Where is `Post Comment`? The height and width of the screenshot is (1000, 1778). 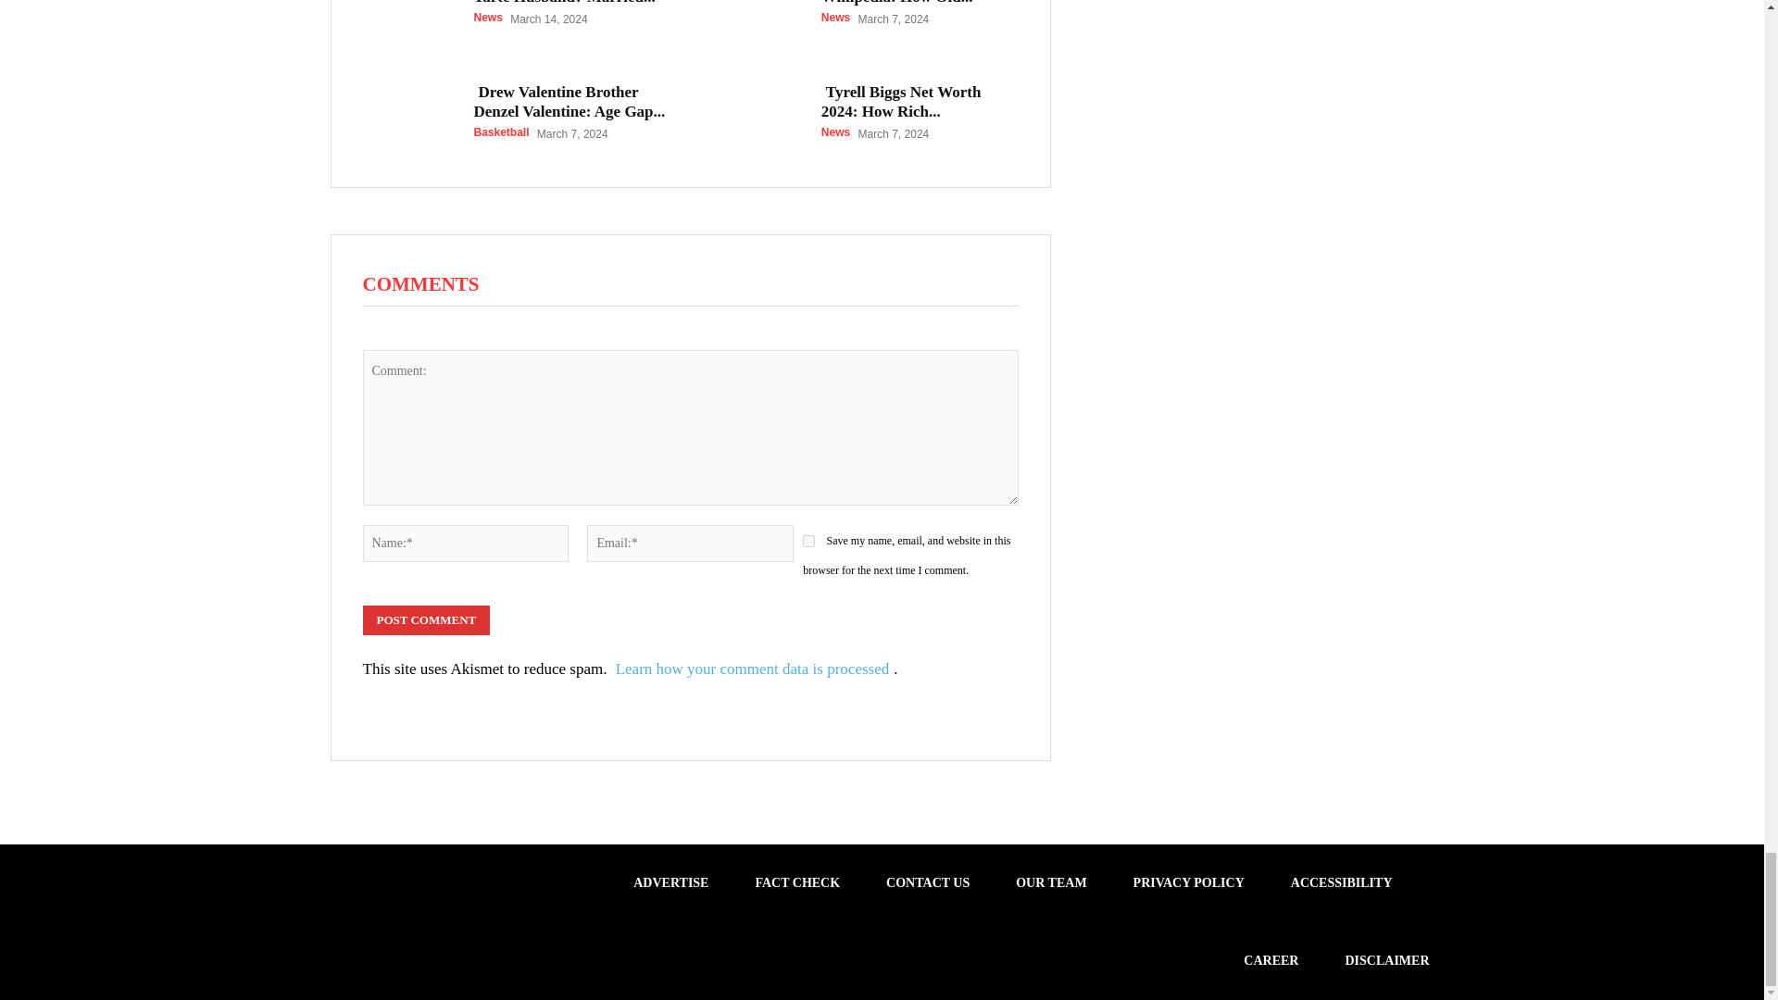
Post Comment is located at coordinates (426, 620).